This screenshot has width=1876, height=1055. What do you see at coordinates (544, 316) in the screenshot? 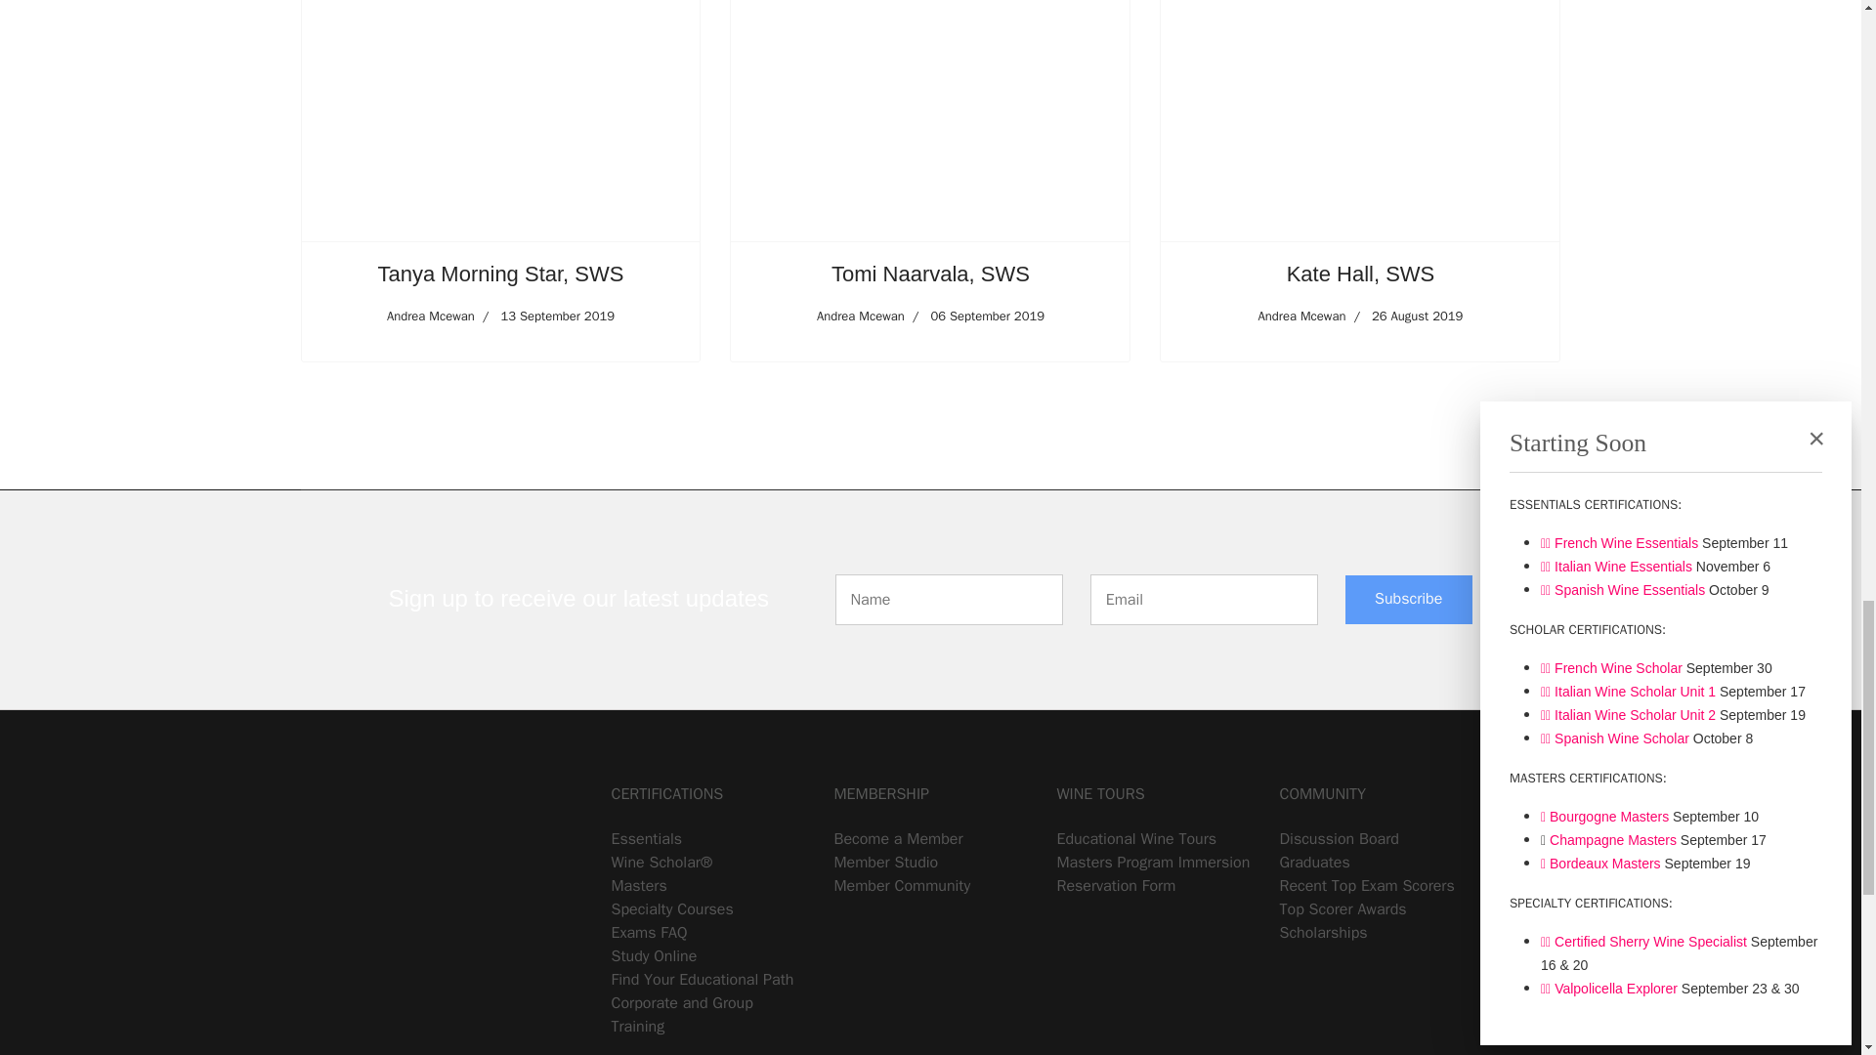
I see `Published: 13 September 2019` at bounding box center [544, 316].